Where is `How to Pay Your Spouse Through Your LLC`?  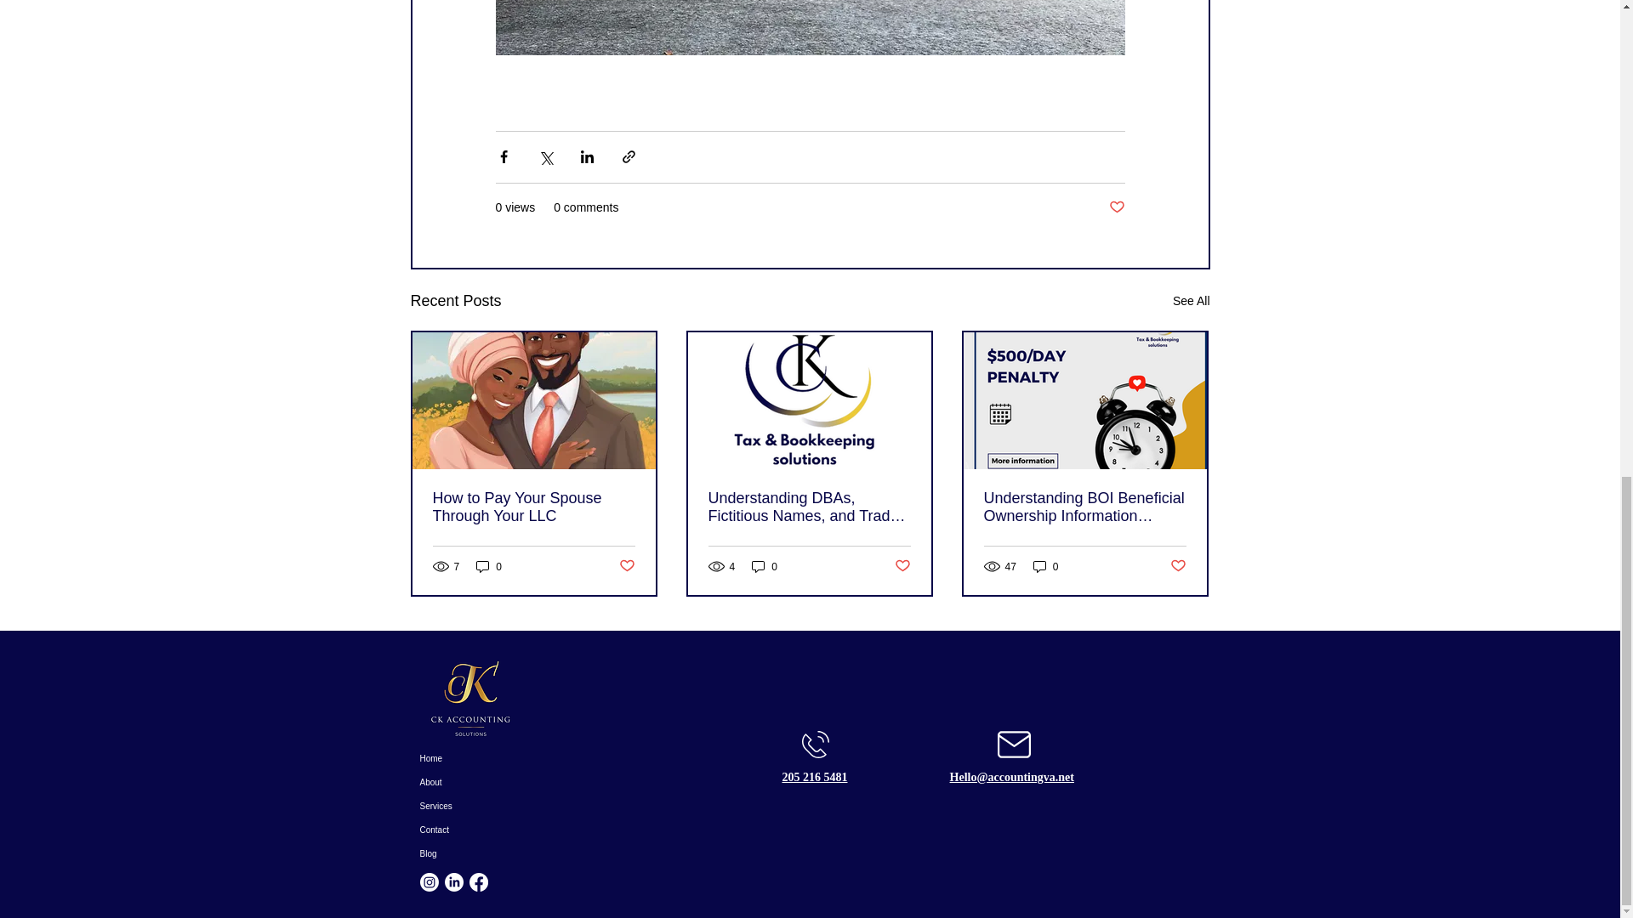
How to Pay Your Spouse Through Your LLC is located at coordinates (533, 507).